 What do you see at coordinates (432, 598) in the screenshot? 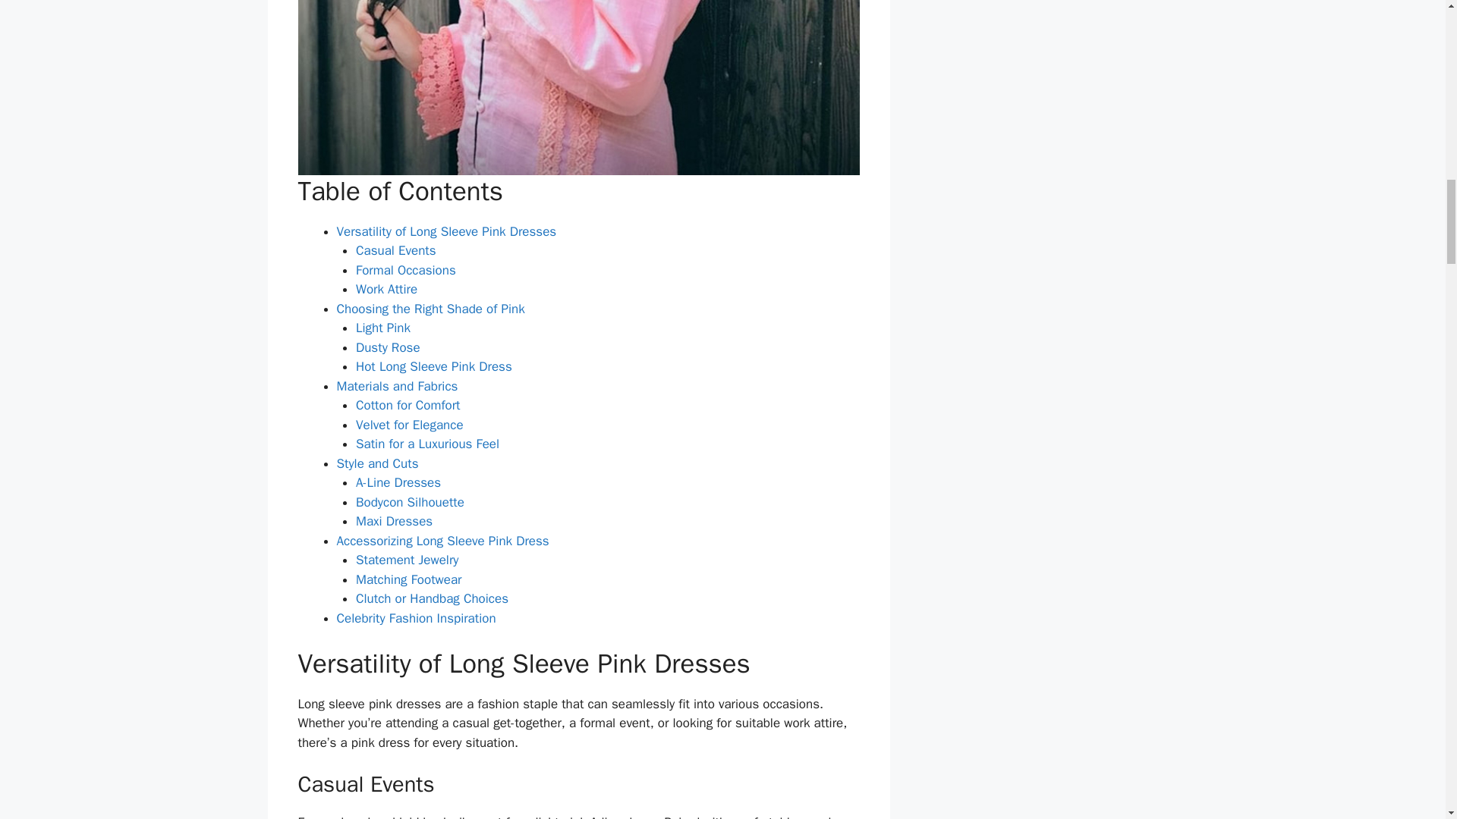
I see `Clutch or Handbag Choices` at bounding box center [432, 598].